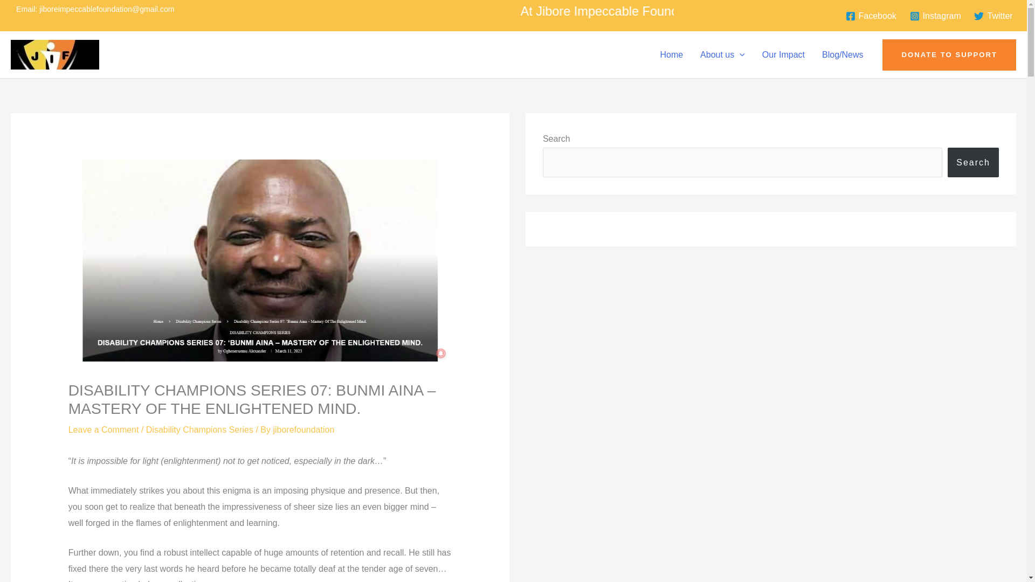  Describe the element at coordinates (871, 16) in the screenshot. I see `Facebook` at that location.